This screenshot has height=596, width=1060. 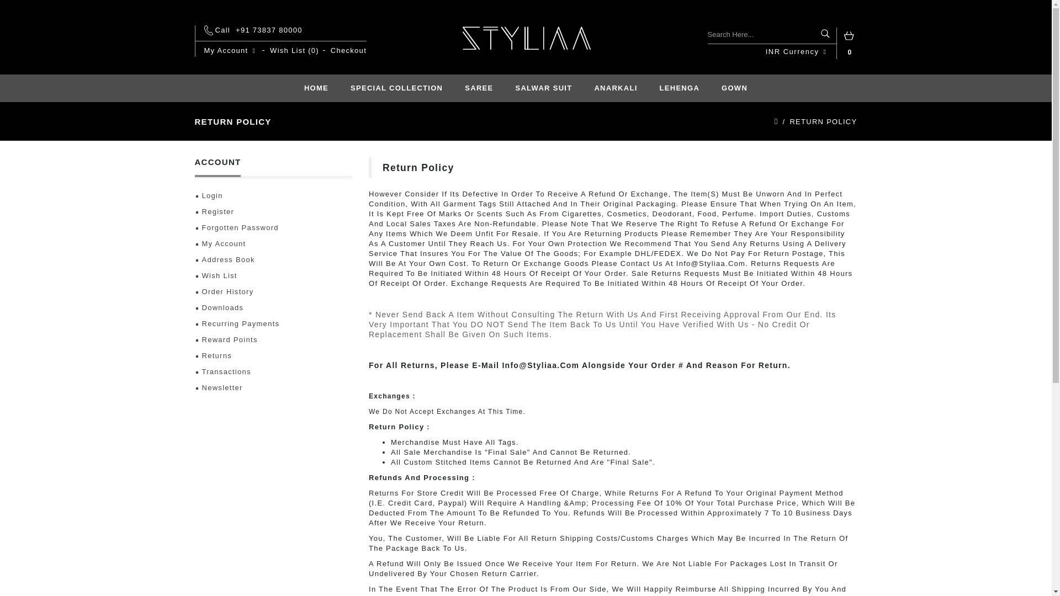 What do you see at coordinates (231, 51) in the screenshot?
I see `My Account` at bounding box center [231, 51].